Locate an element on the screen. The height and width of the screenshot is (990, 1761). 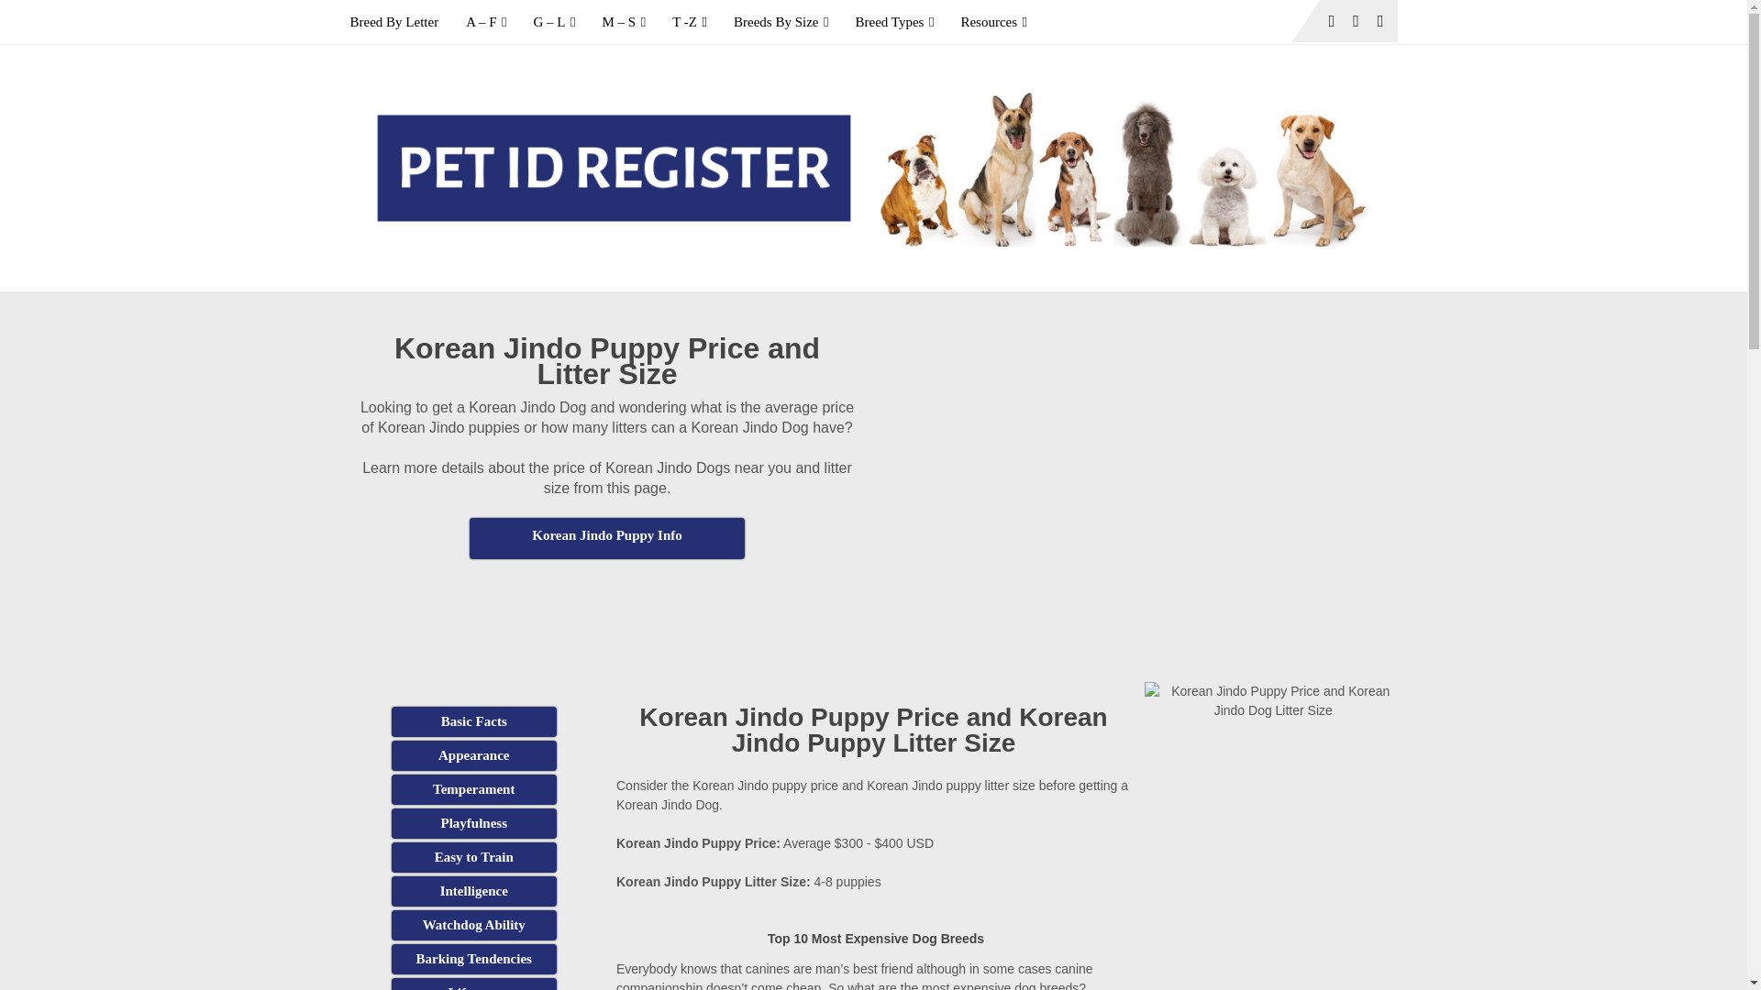
Breed Types is located at coordinates (893, 22).